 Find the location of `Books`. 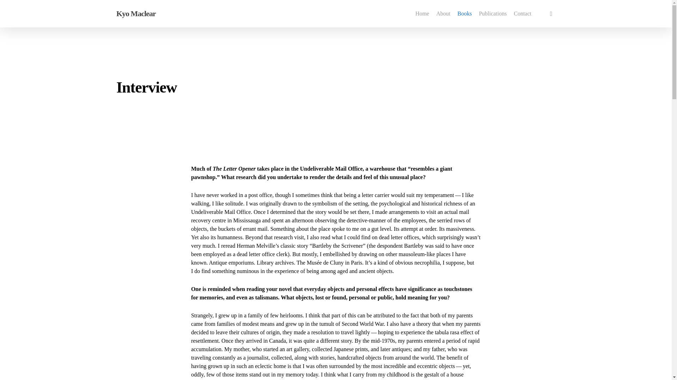

Books is located at coordinates (464, 14).